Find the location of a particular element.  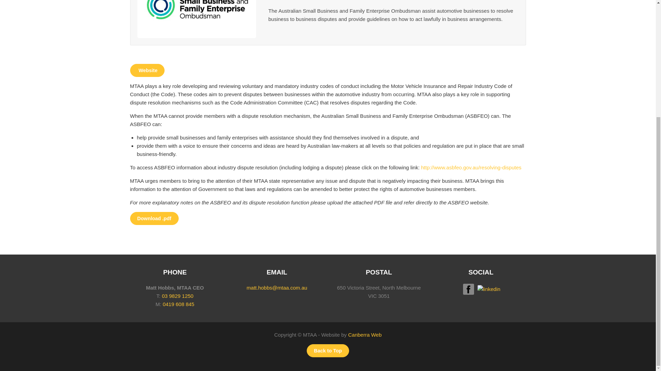

Back to Top is located at coordinates (328, 351).